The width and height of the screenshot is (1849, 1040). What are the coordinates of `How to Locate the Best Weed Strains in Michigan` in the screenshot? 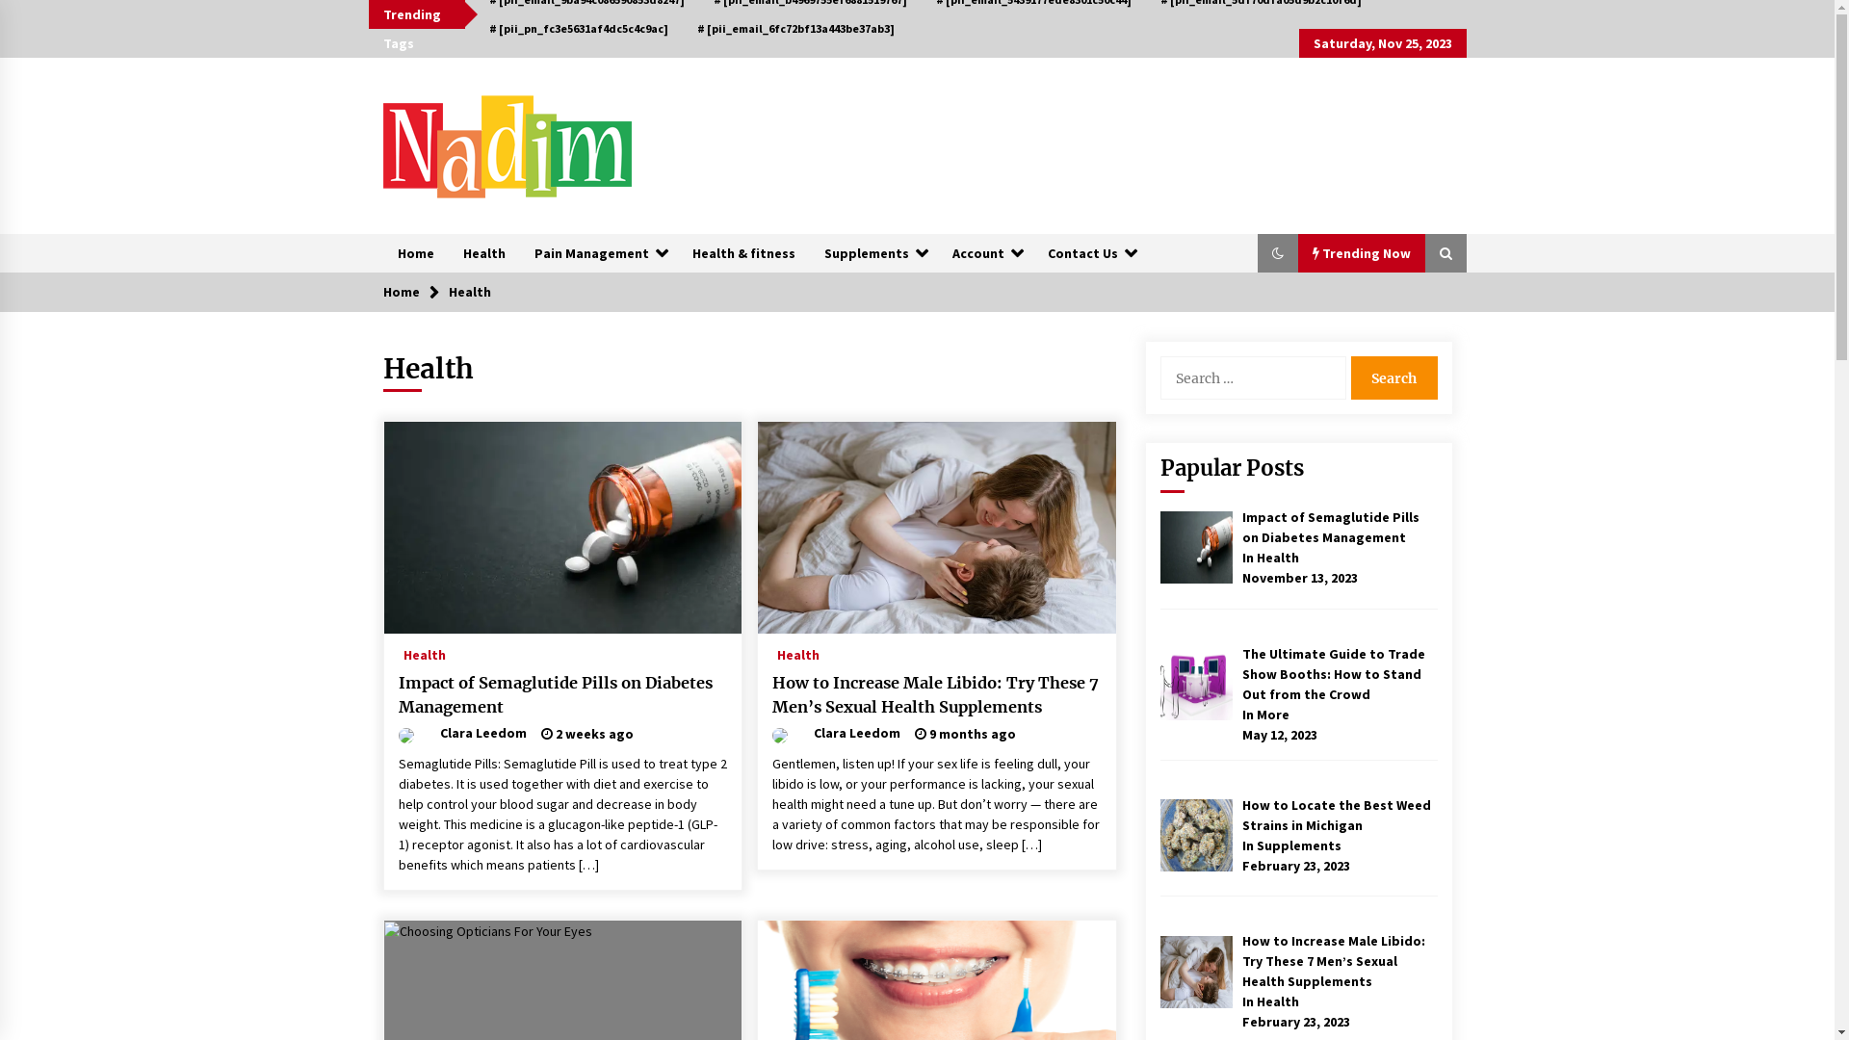 It's located at (1196, 835).